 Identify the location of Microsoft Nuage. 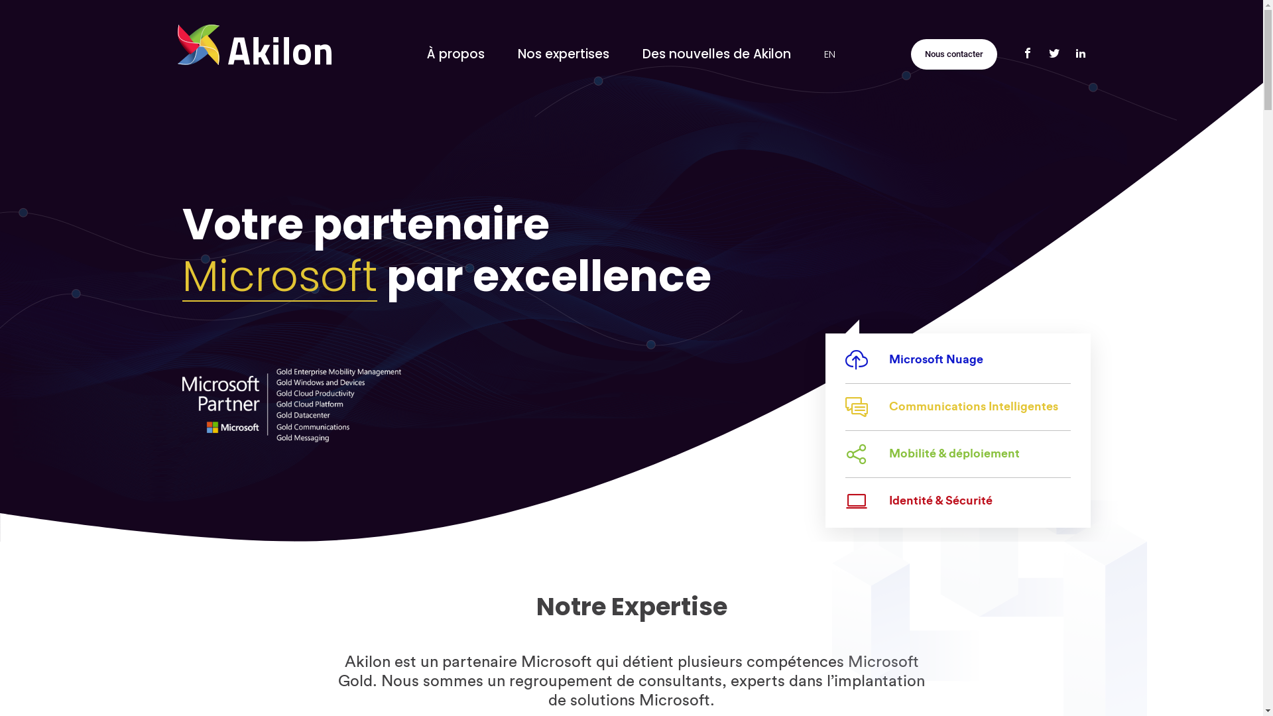
(914, 359).